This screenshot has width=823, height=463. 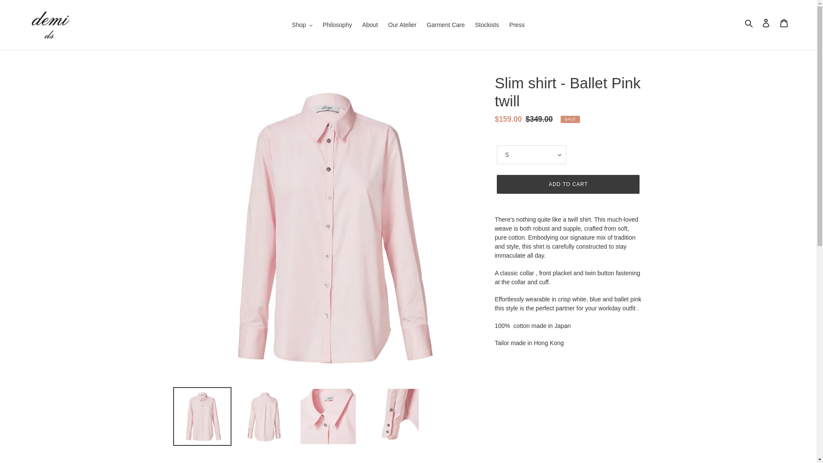 I want to click on Stockists, so click(x=487, y=25).